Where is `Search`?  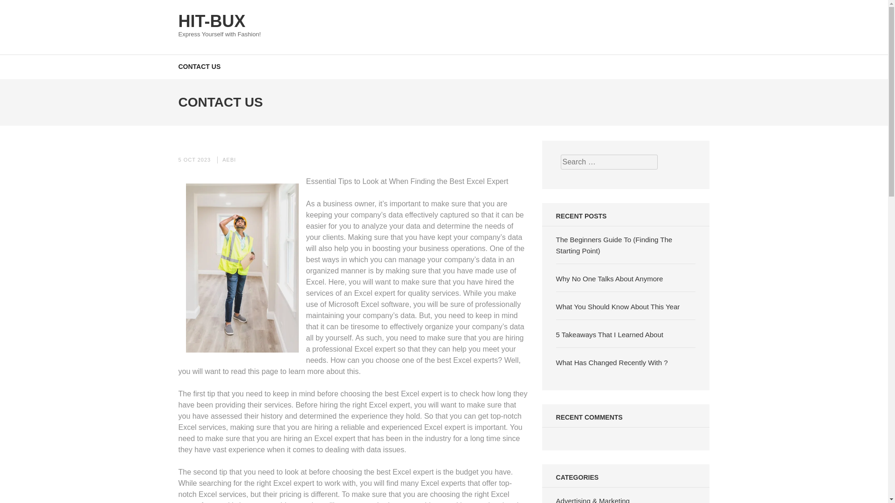 Search is located at coordinates (878, 12).